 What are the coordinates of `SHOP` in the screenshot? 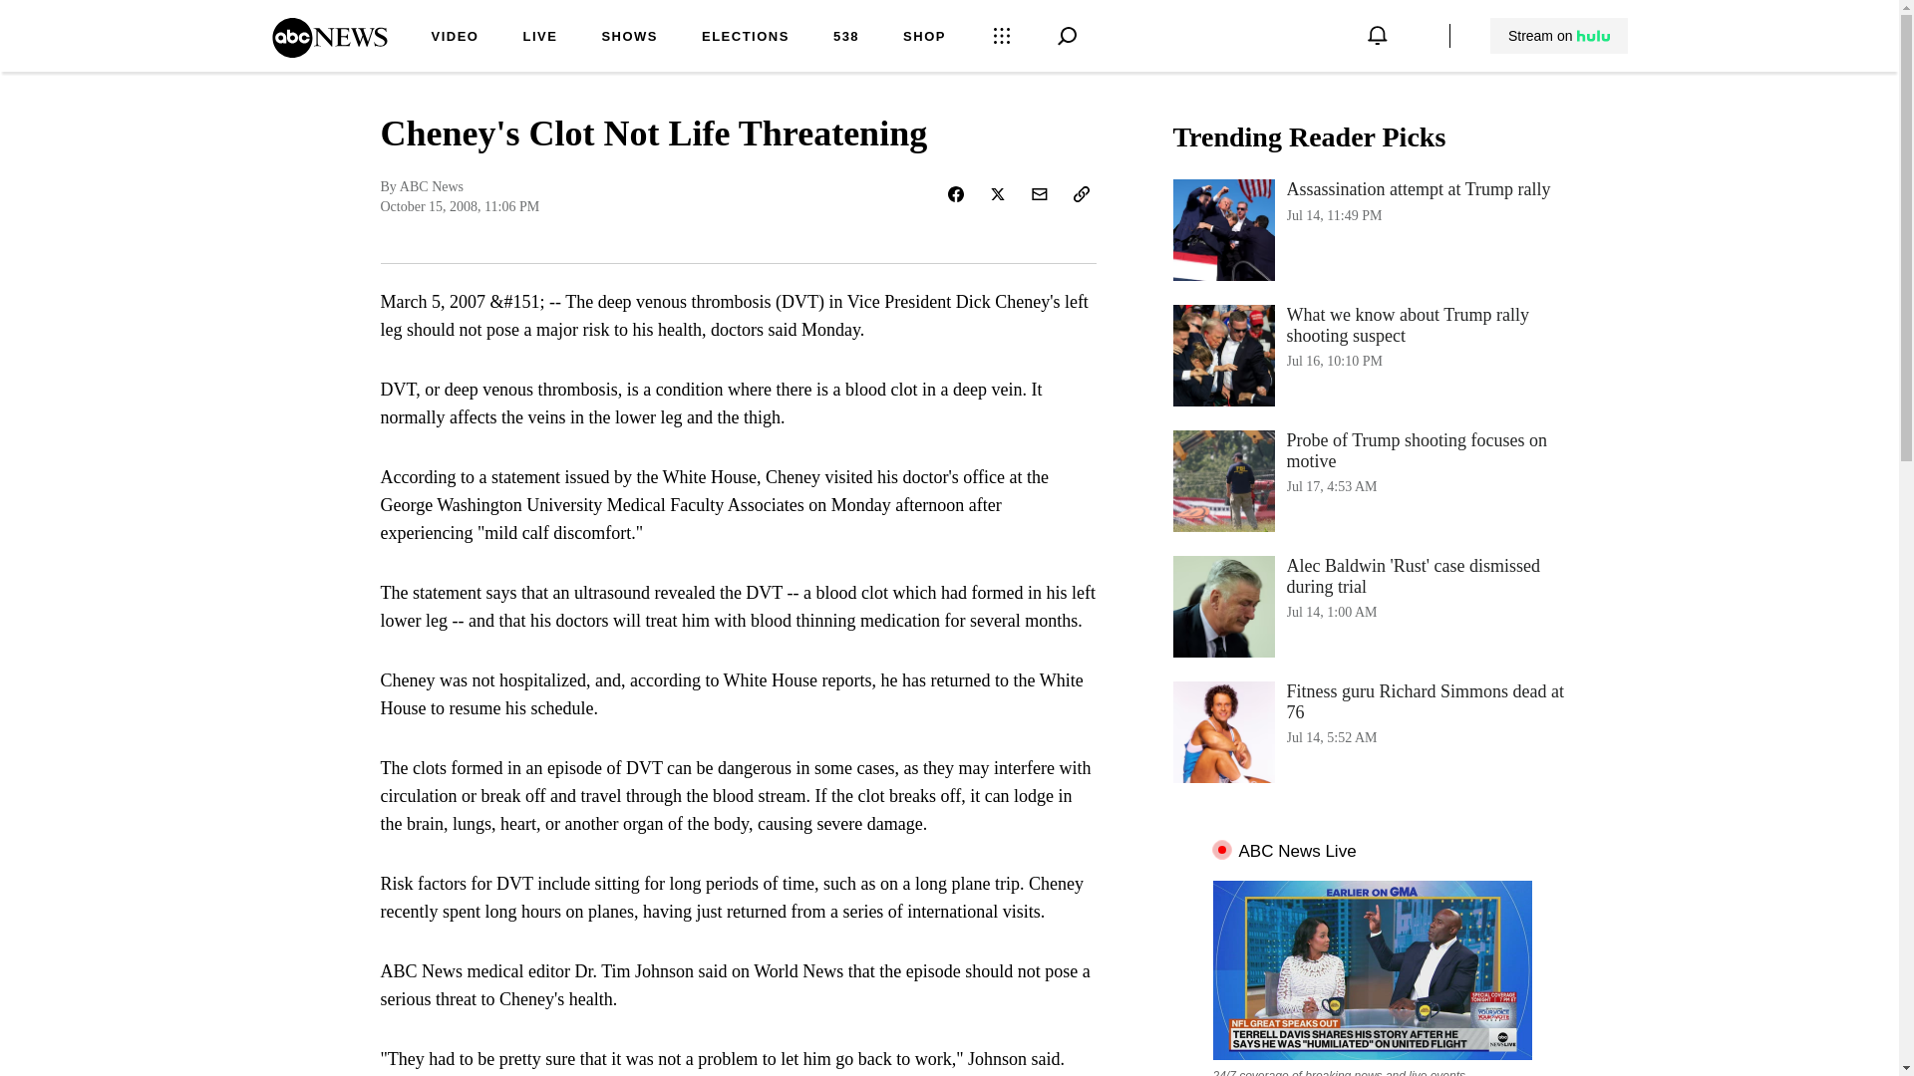 It's located at (924, 38).